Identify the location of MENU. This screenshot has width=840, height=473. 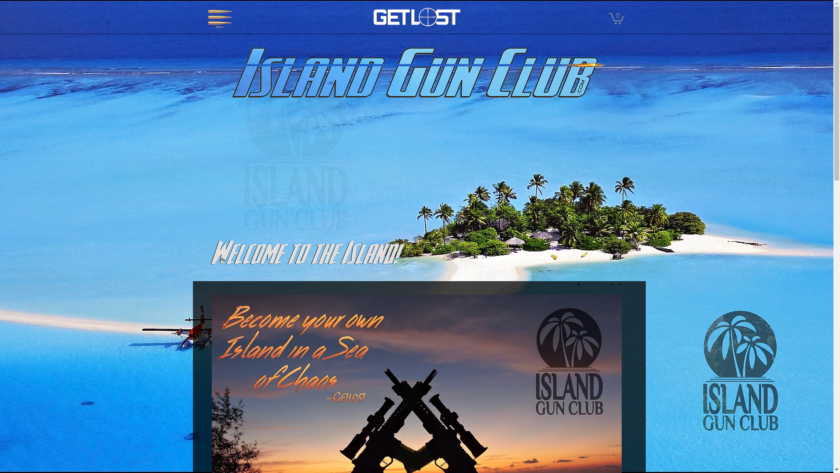
(219, 18).